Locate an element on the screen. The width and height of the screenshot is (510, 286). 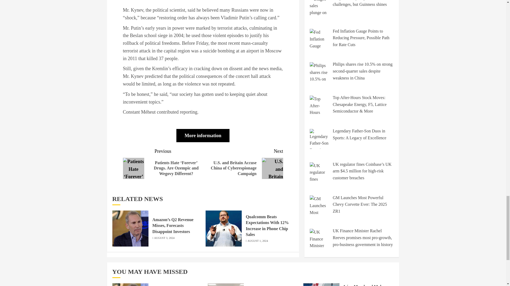
AUGUST 1, 2024 is located at coordinates (258, 241).